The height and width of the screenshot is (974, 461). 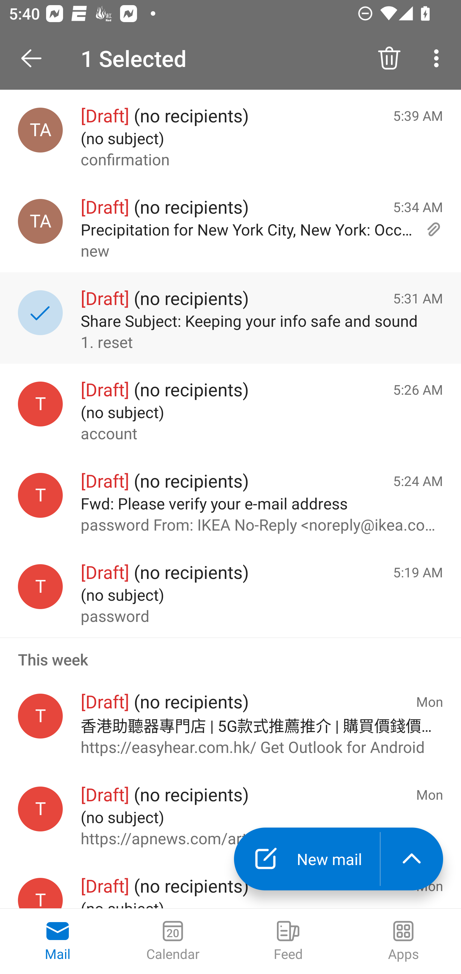 What do you see at coordinates (40, 716) in the screenshot?
I see `testappium002@outlook.com` at bounding box center [40, 716].